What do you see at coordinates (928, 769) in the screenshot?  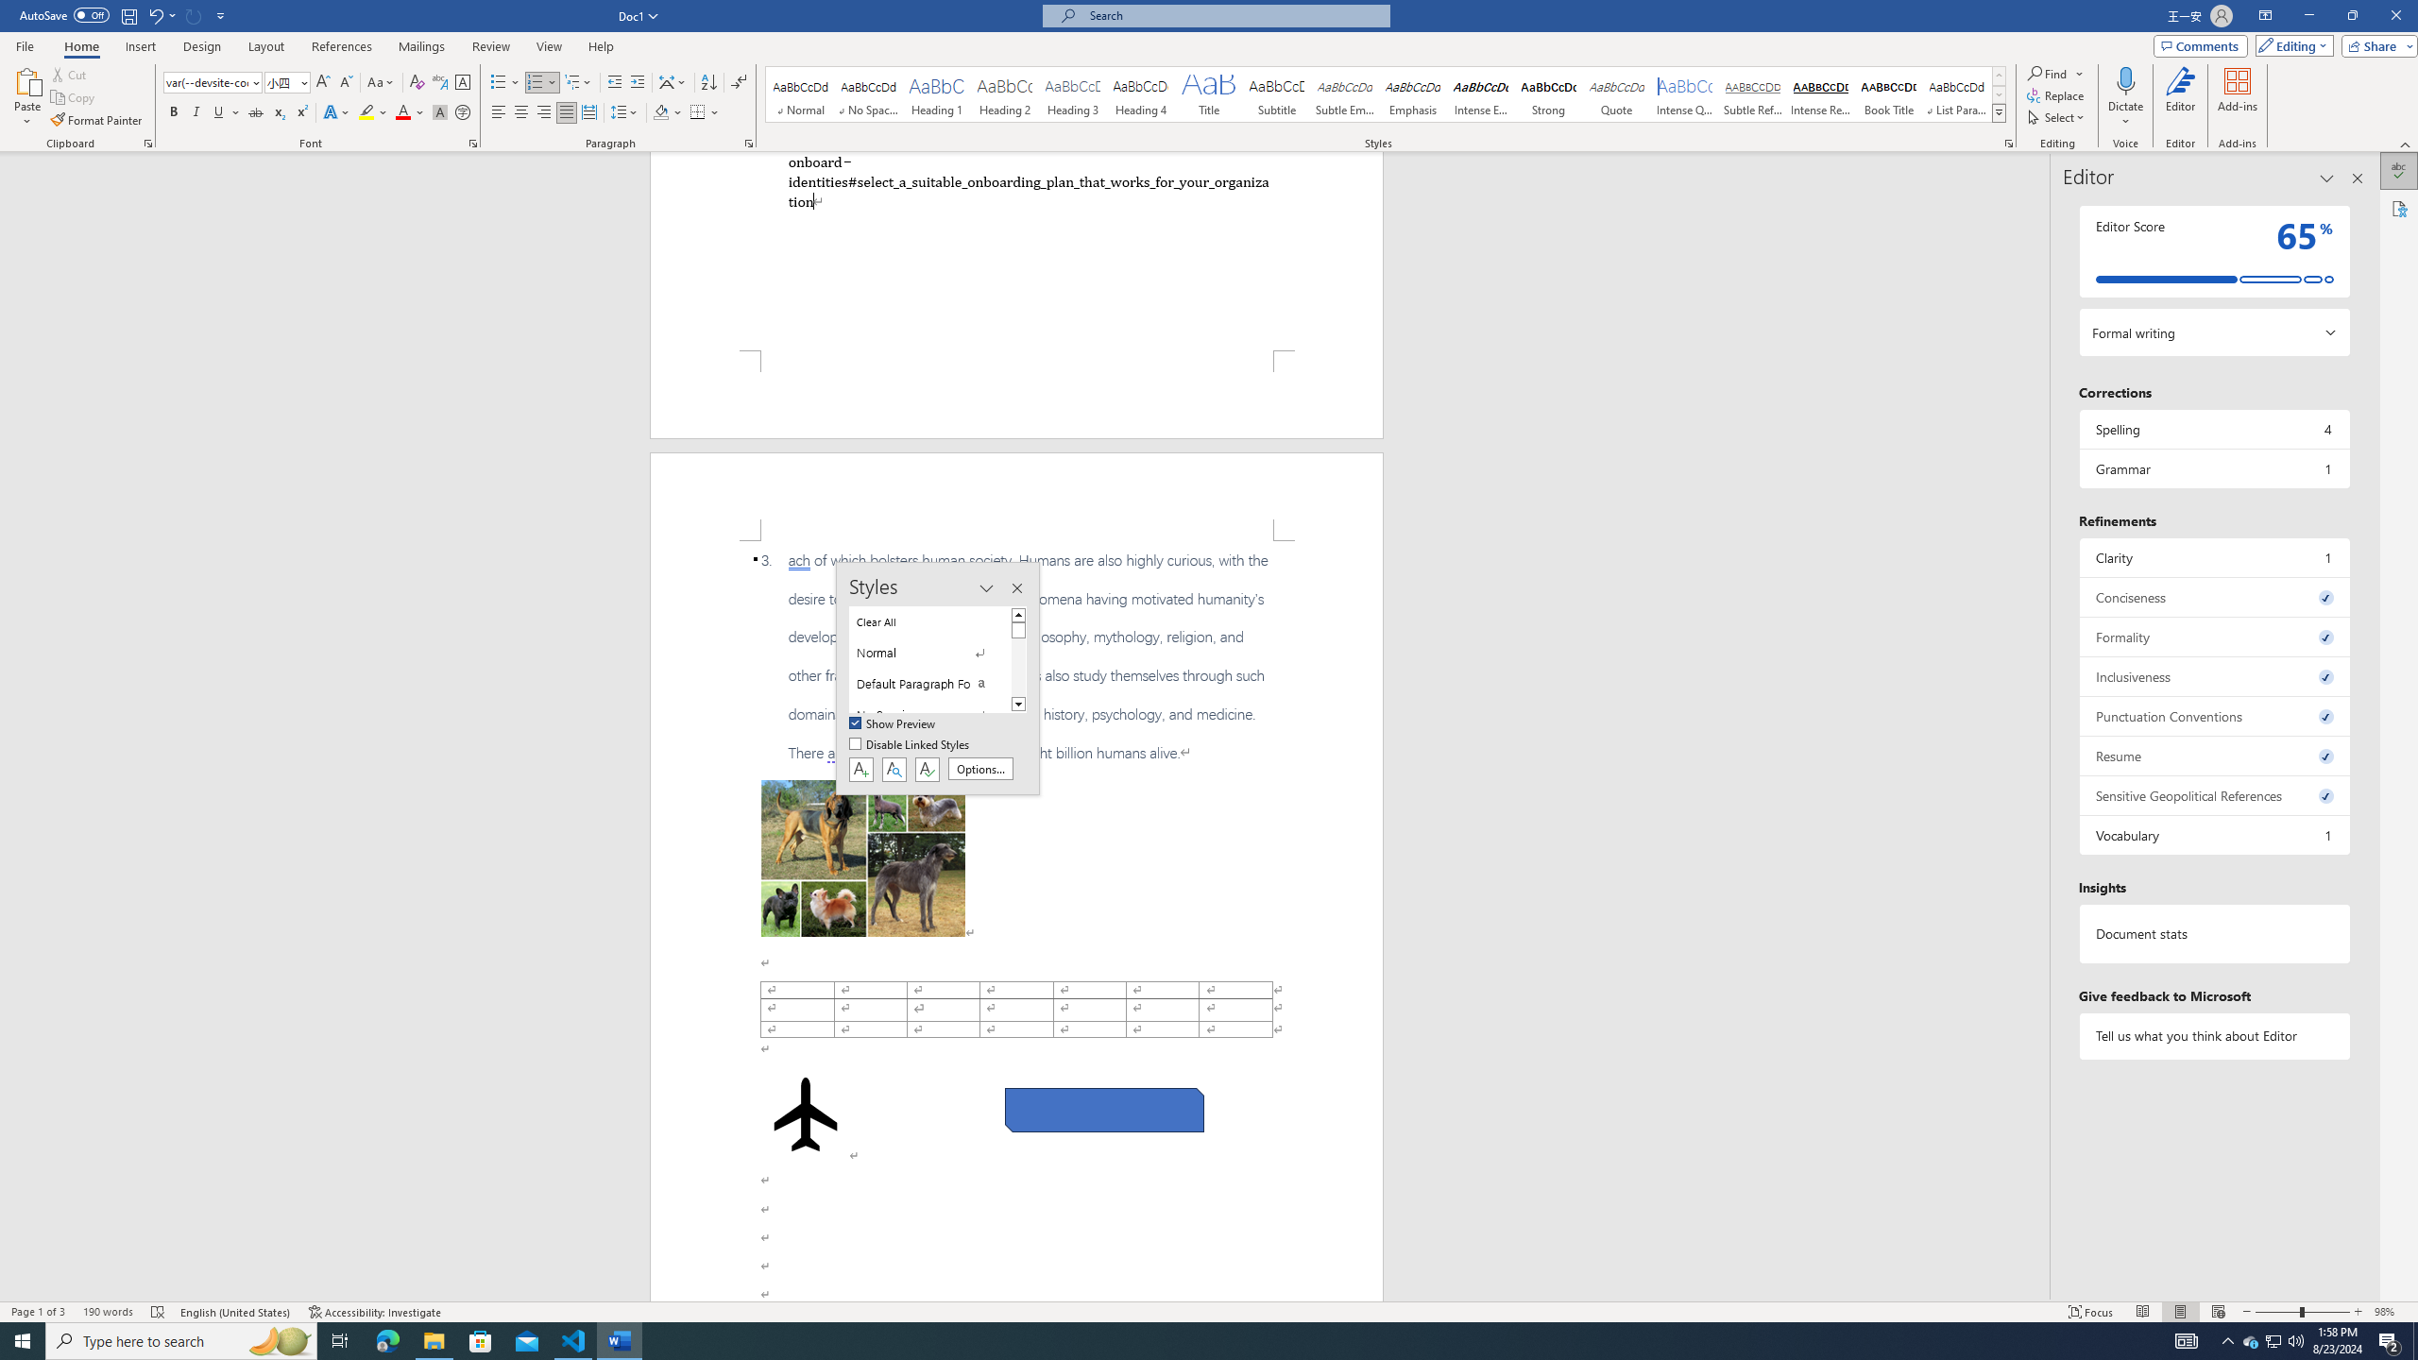 I see `Class: NetUIButton` at bounding box center [928, 769].